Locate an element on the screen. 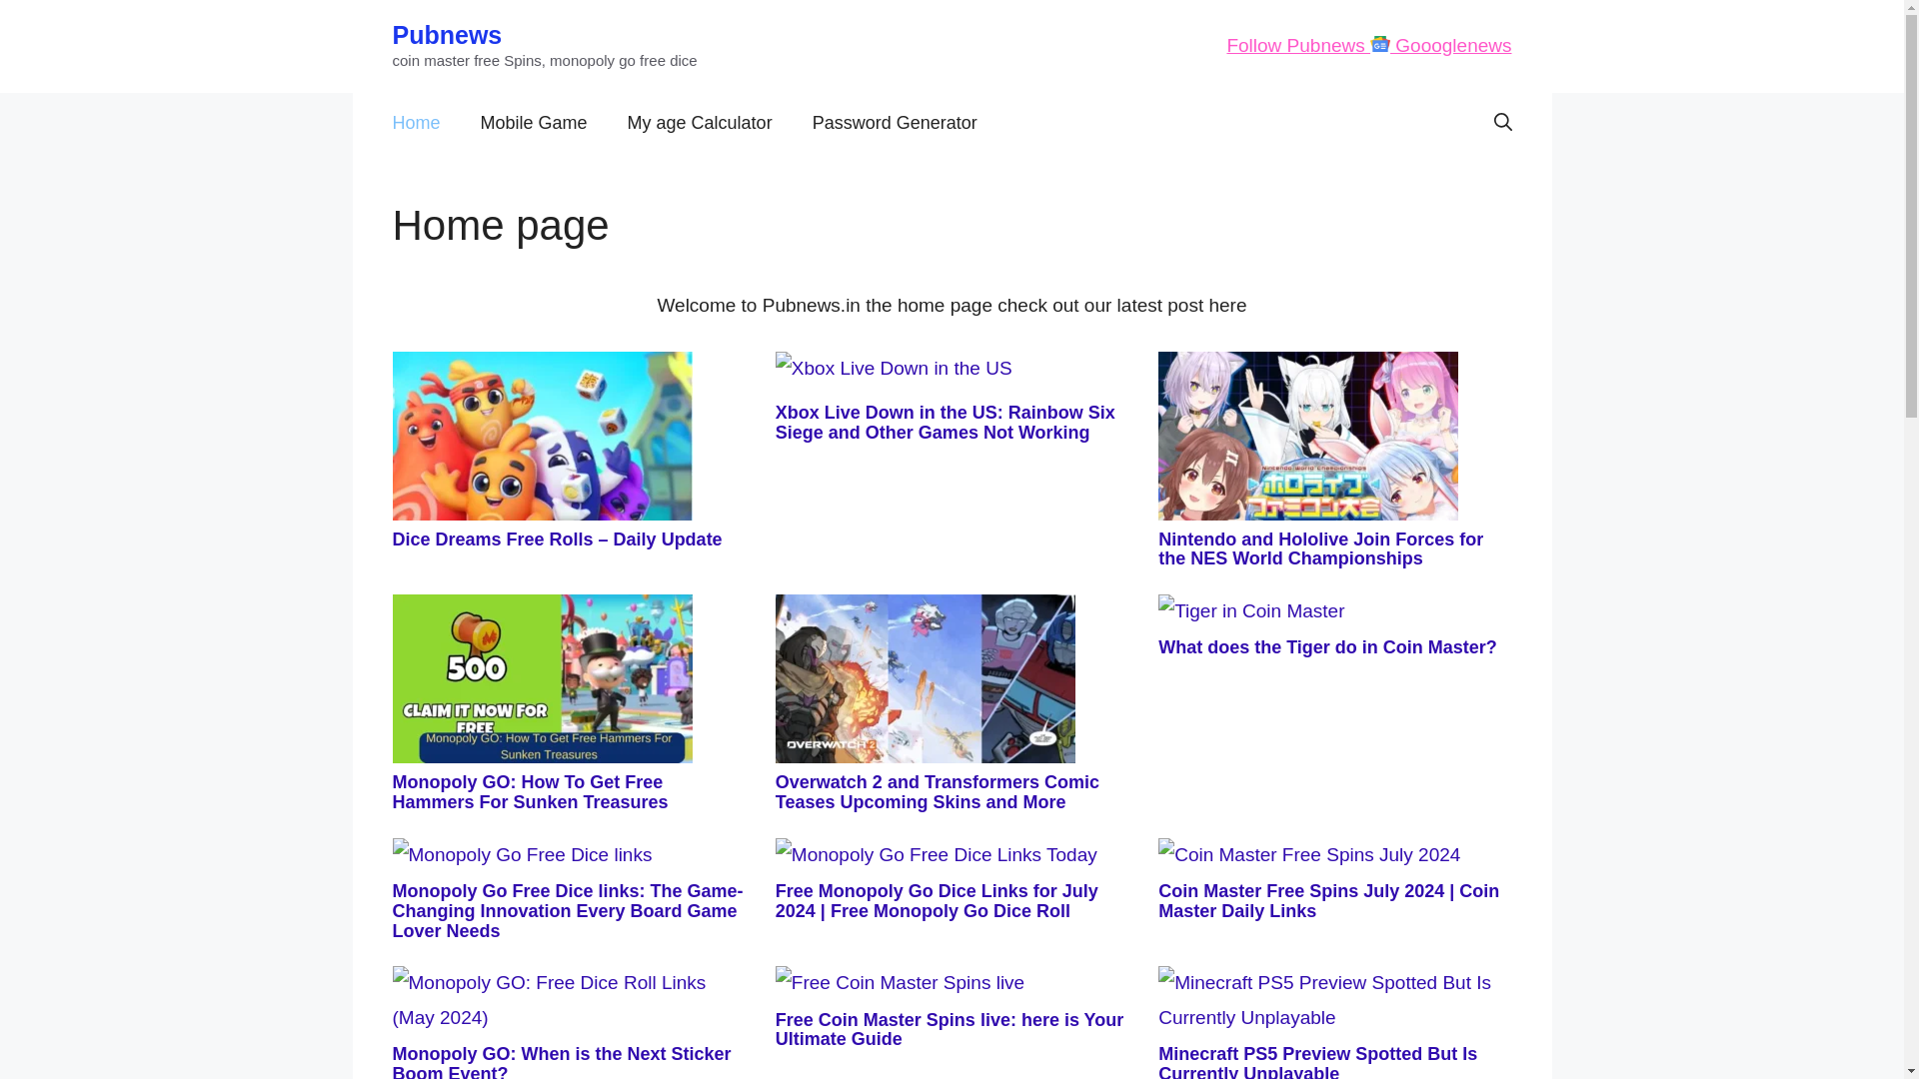  Home page 6 is located at coordinates (1251, 611).